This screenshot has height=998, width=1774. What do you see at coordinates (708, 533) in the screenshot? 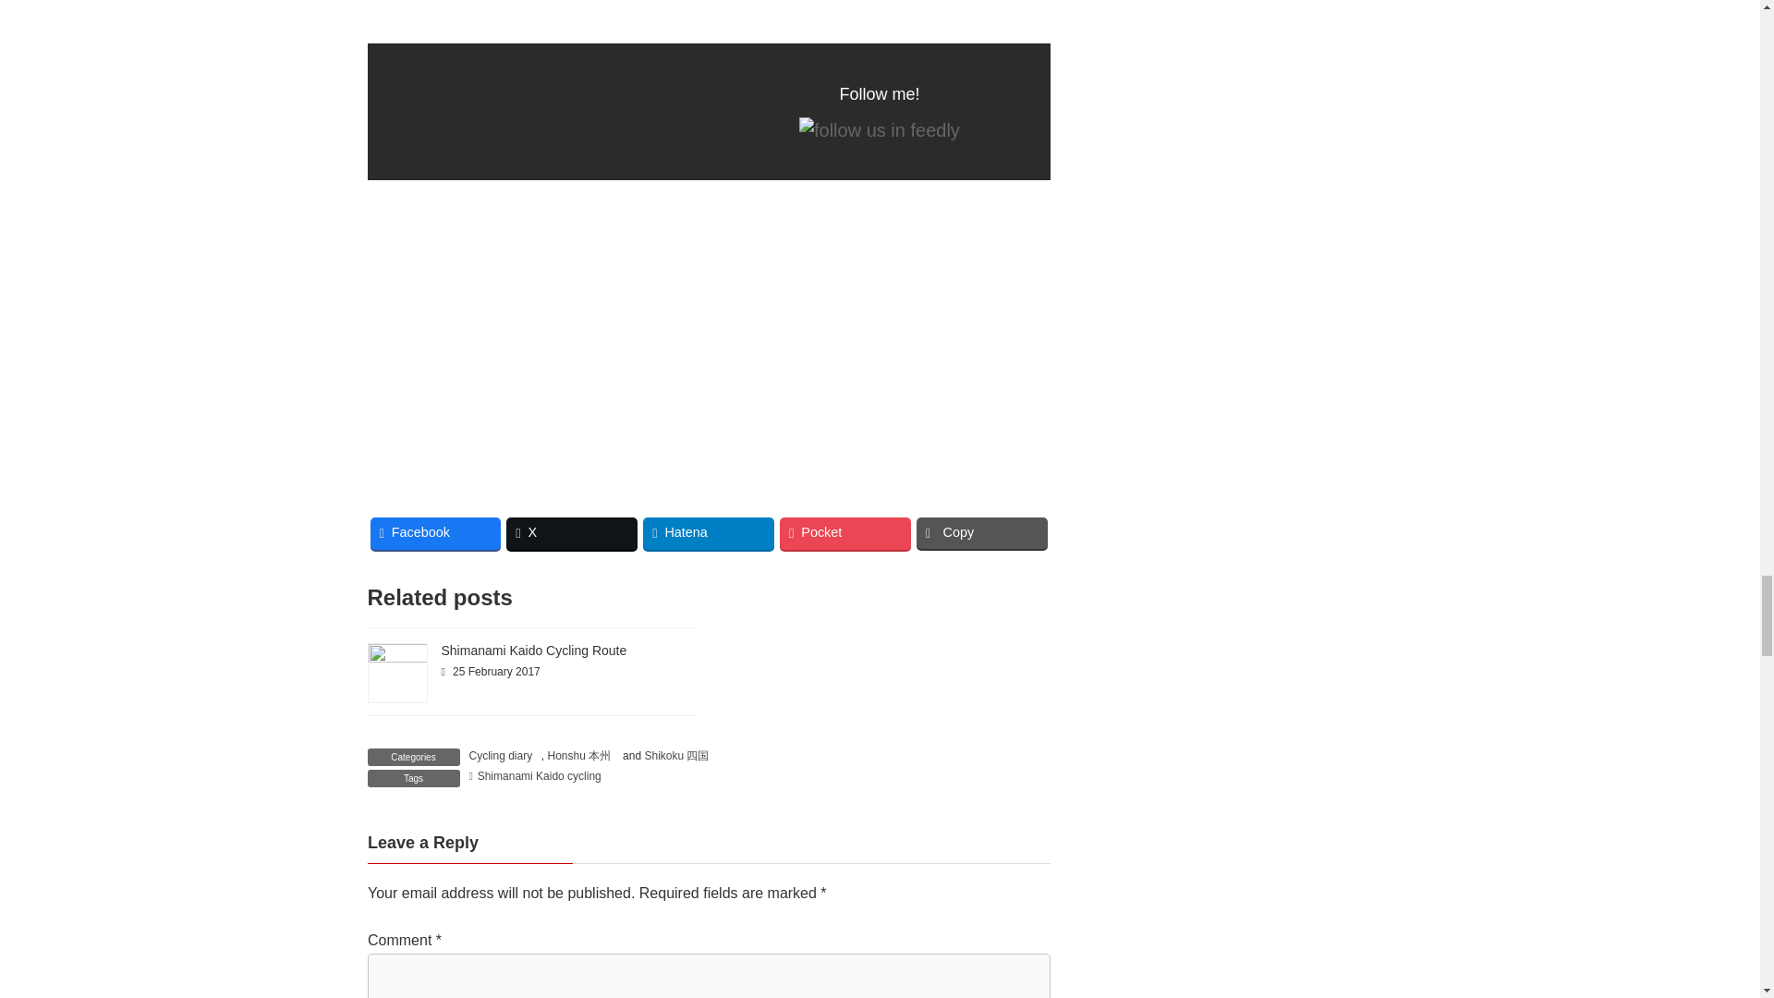
I see `Hatena` at bounding box center [708, 533].